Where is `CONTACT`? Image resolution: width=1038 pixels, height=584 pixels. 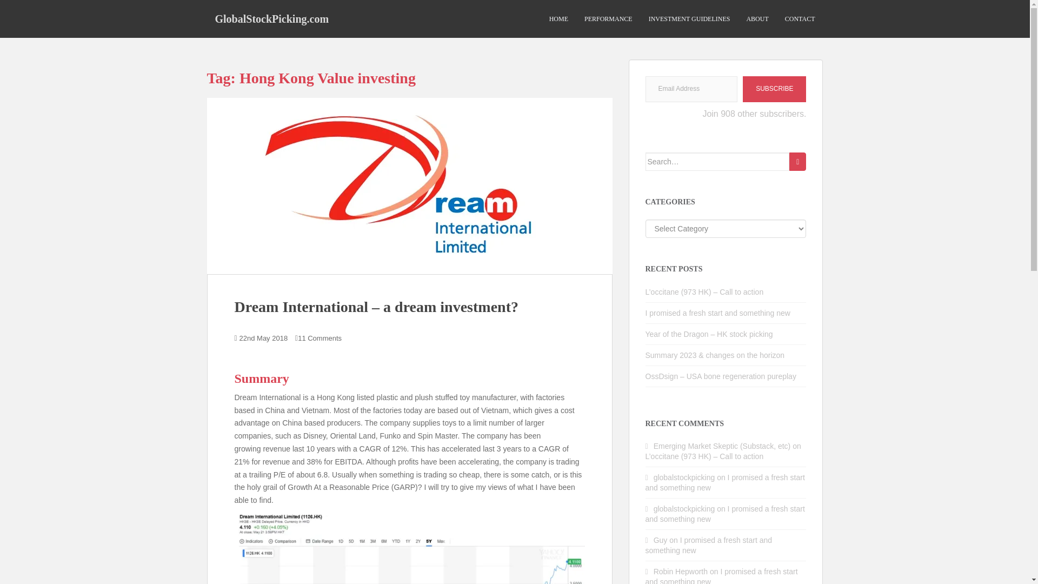
CONTACT is located at coordinates (800, 19).